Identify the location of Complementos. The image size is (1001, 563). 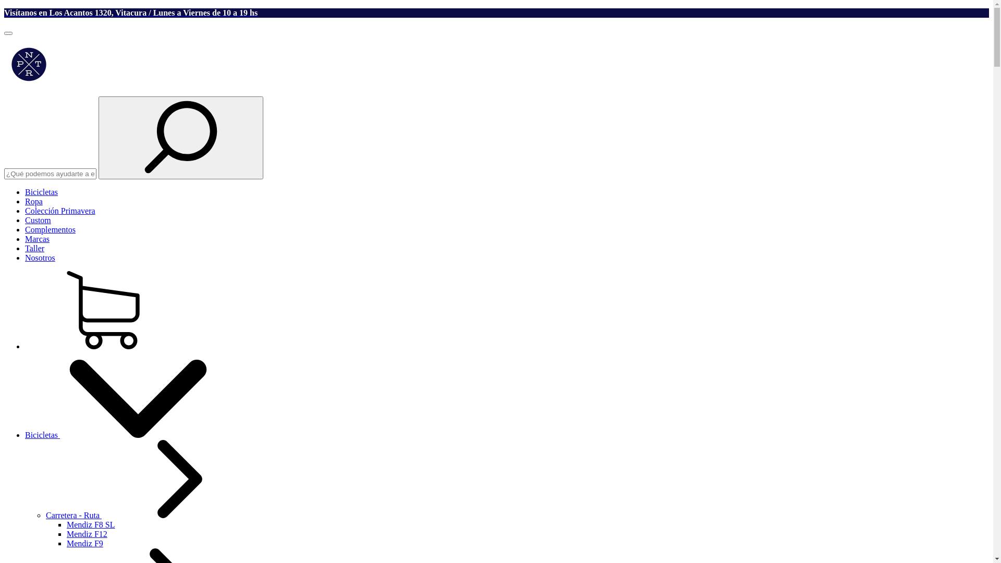
(50, 229).